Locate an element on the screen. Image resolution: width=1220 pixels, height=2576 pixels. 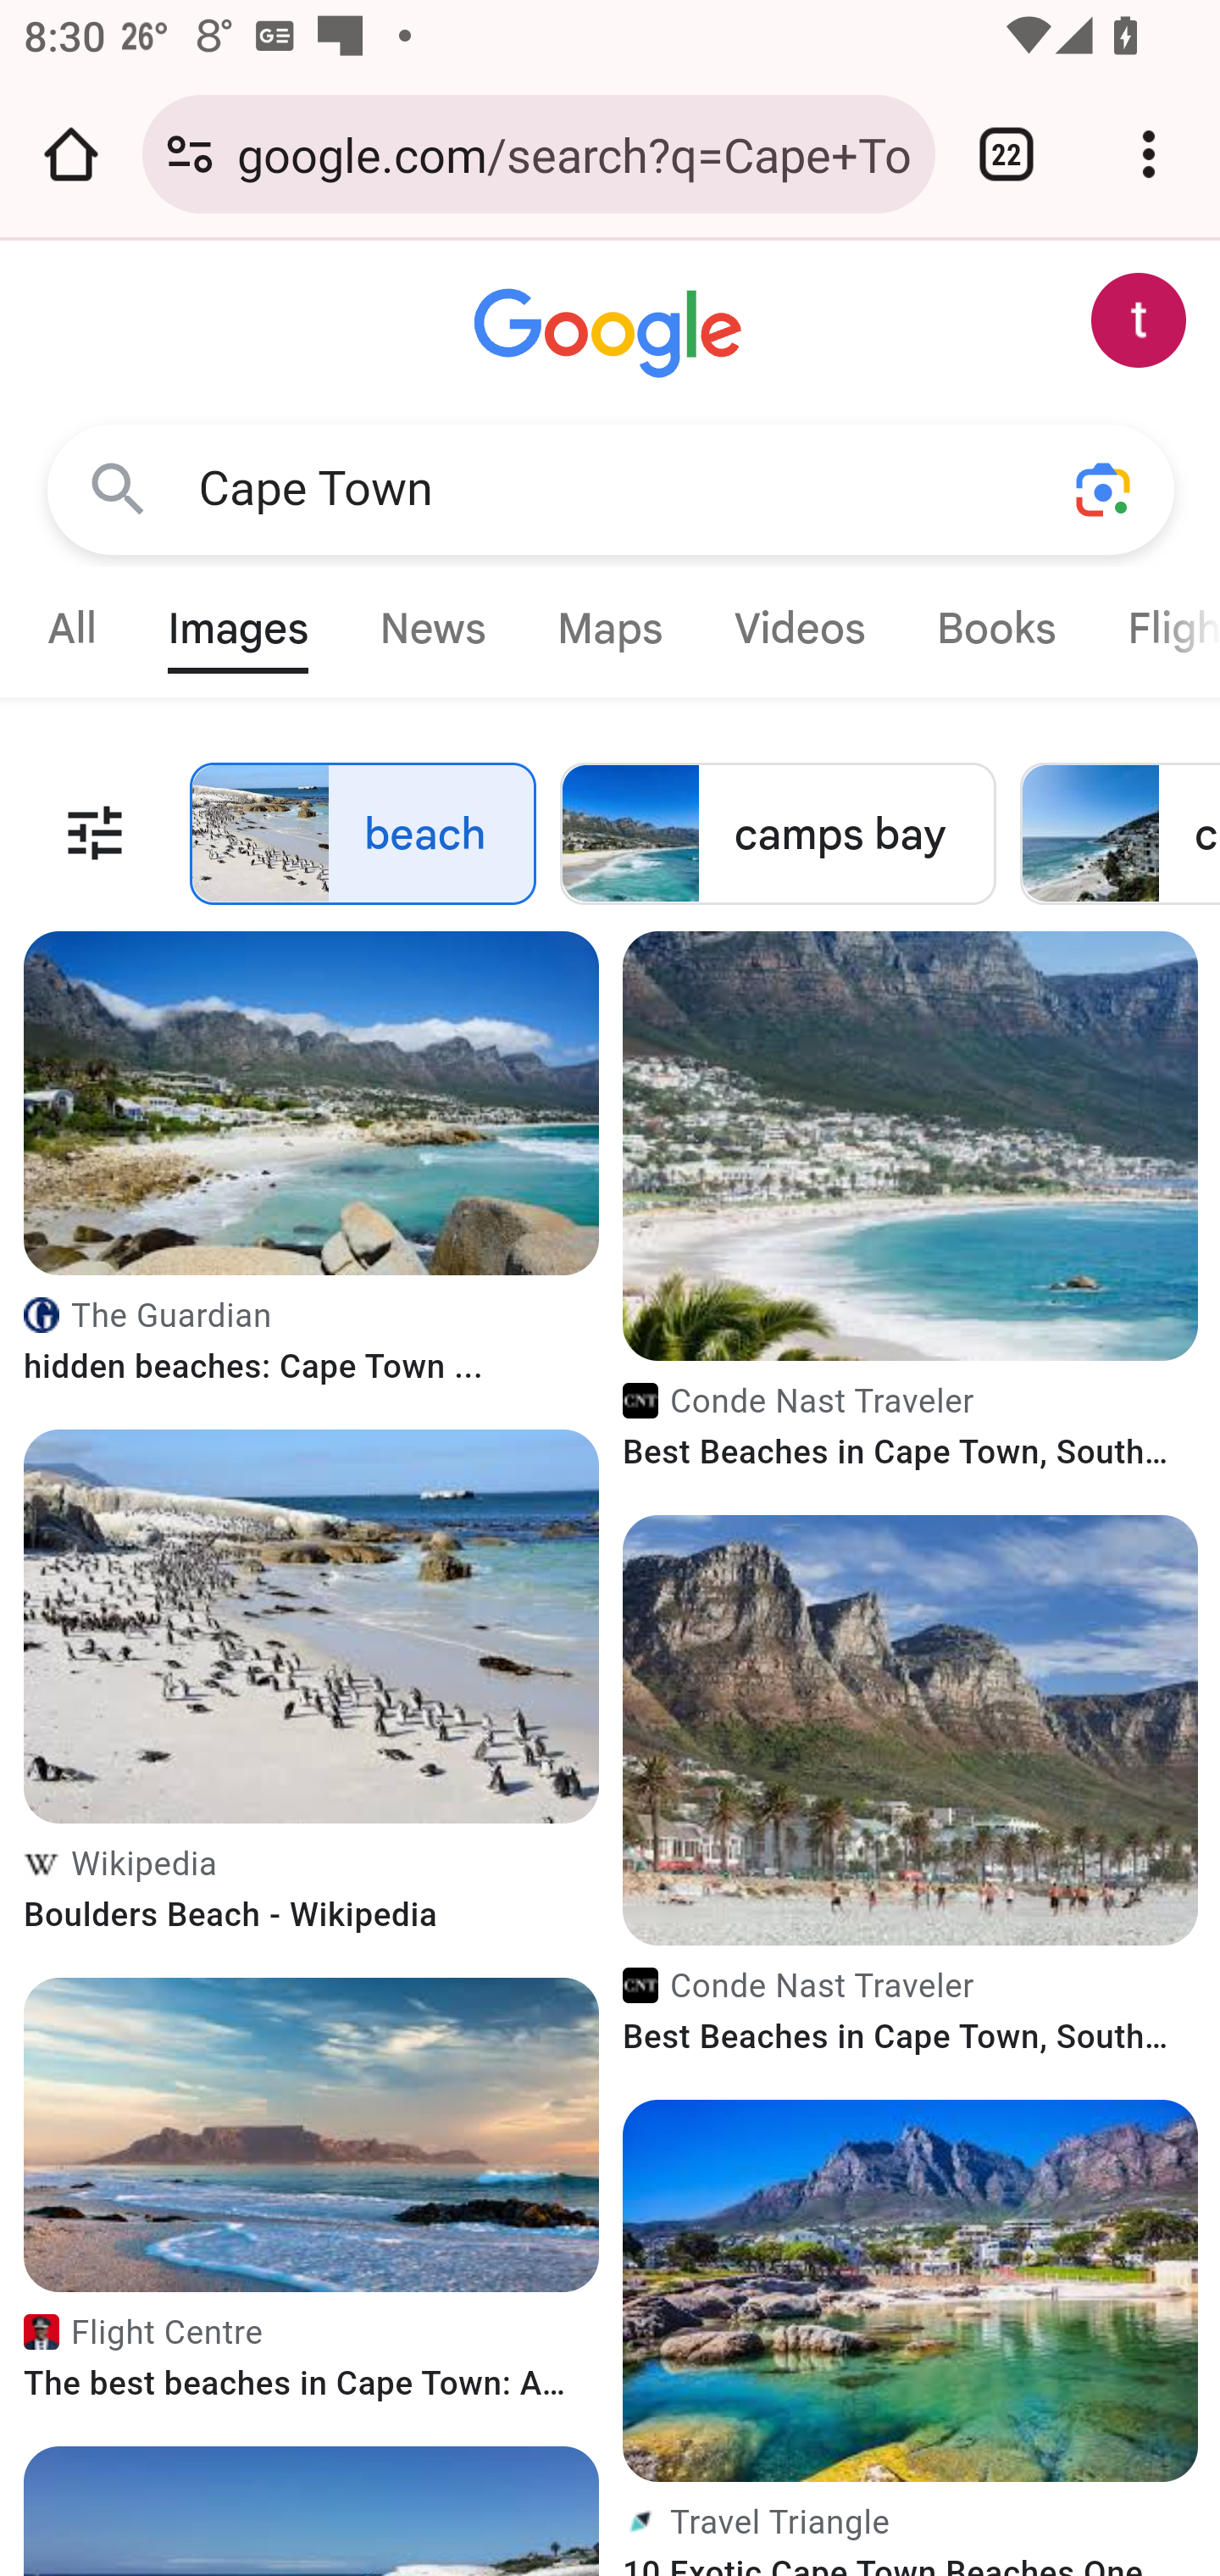
Customize and control Google Chrome is located at coordinates (1149, 154).